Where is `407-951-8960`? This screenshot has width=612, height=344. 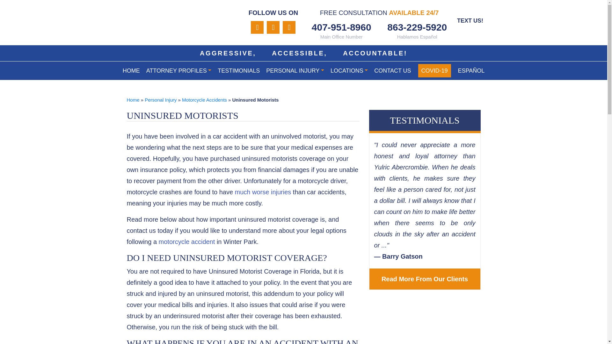 407-951-8960 is located at coordinates (341, 27).